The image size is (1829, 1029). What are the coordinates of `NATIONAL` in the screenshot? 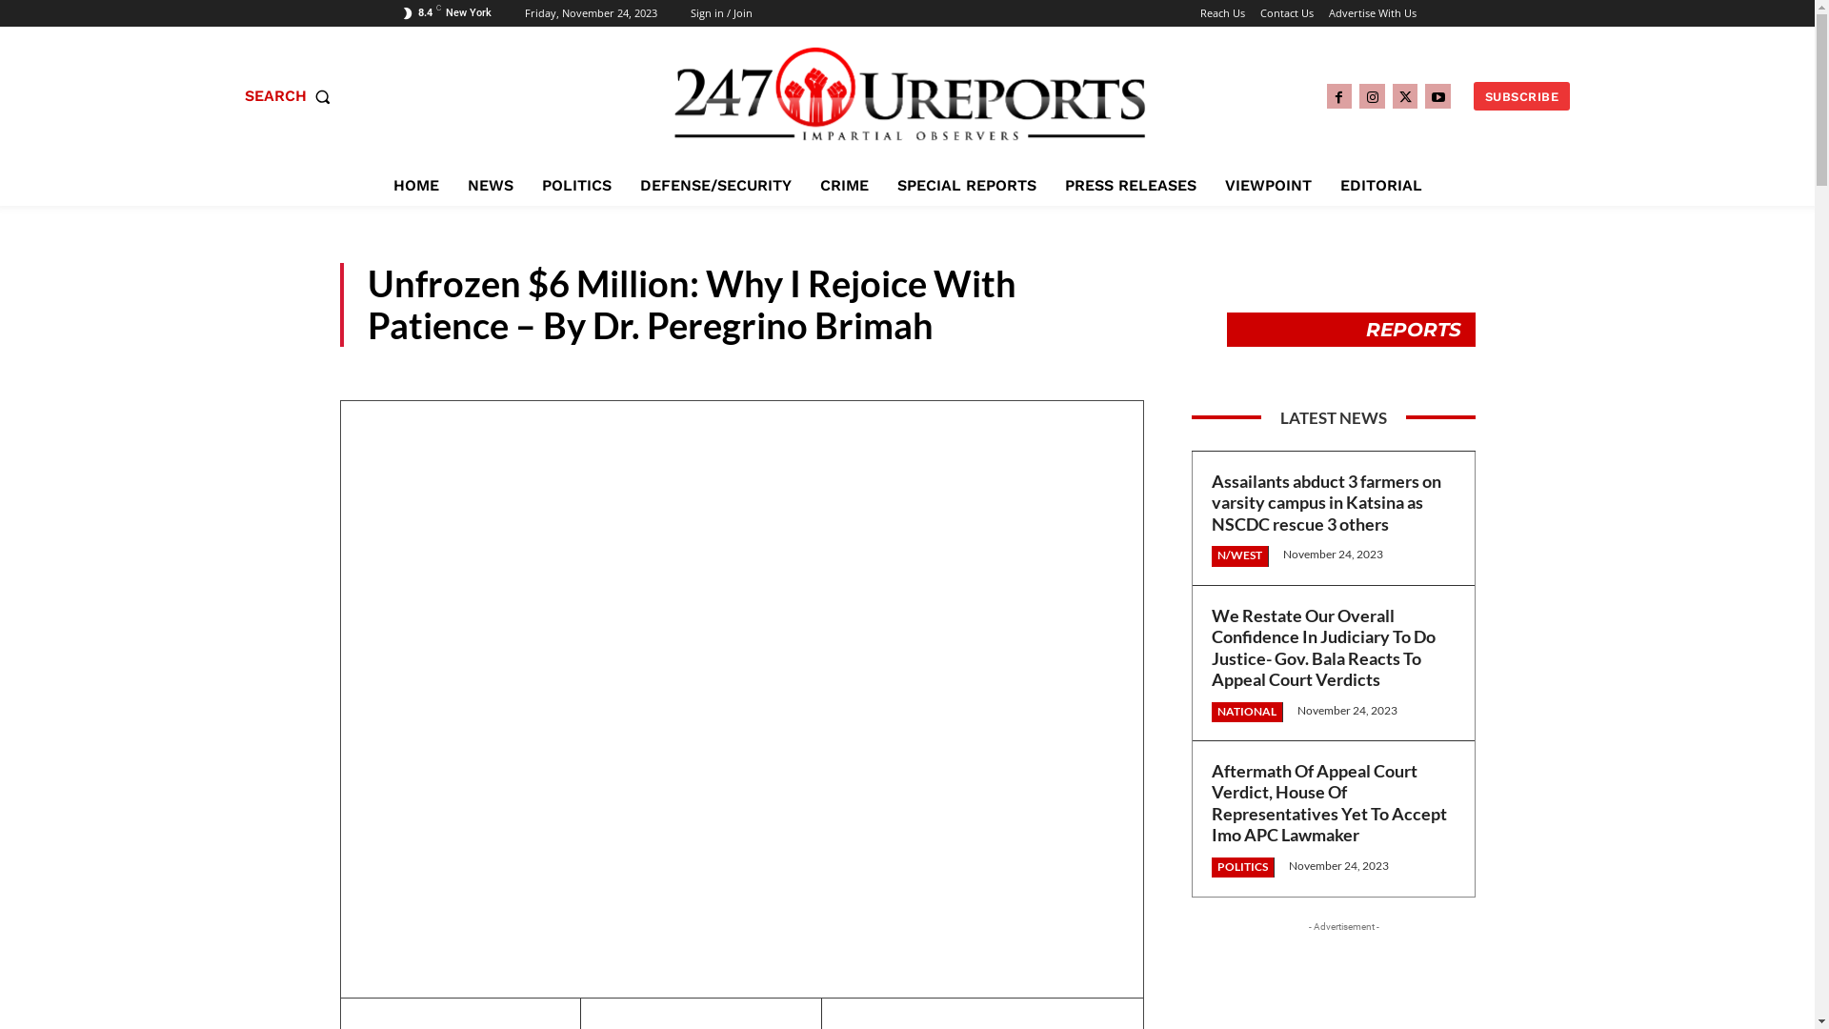 It's located at (1248, 713).